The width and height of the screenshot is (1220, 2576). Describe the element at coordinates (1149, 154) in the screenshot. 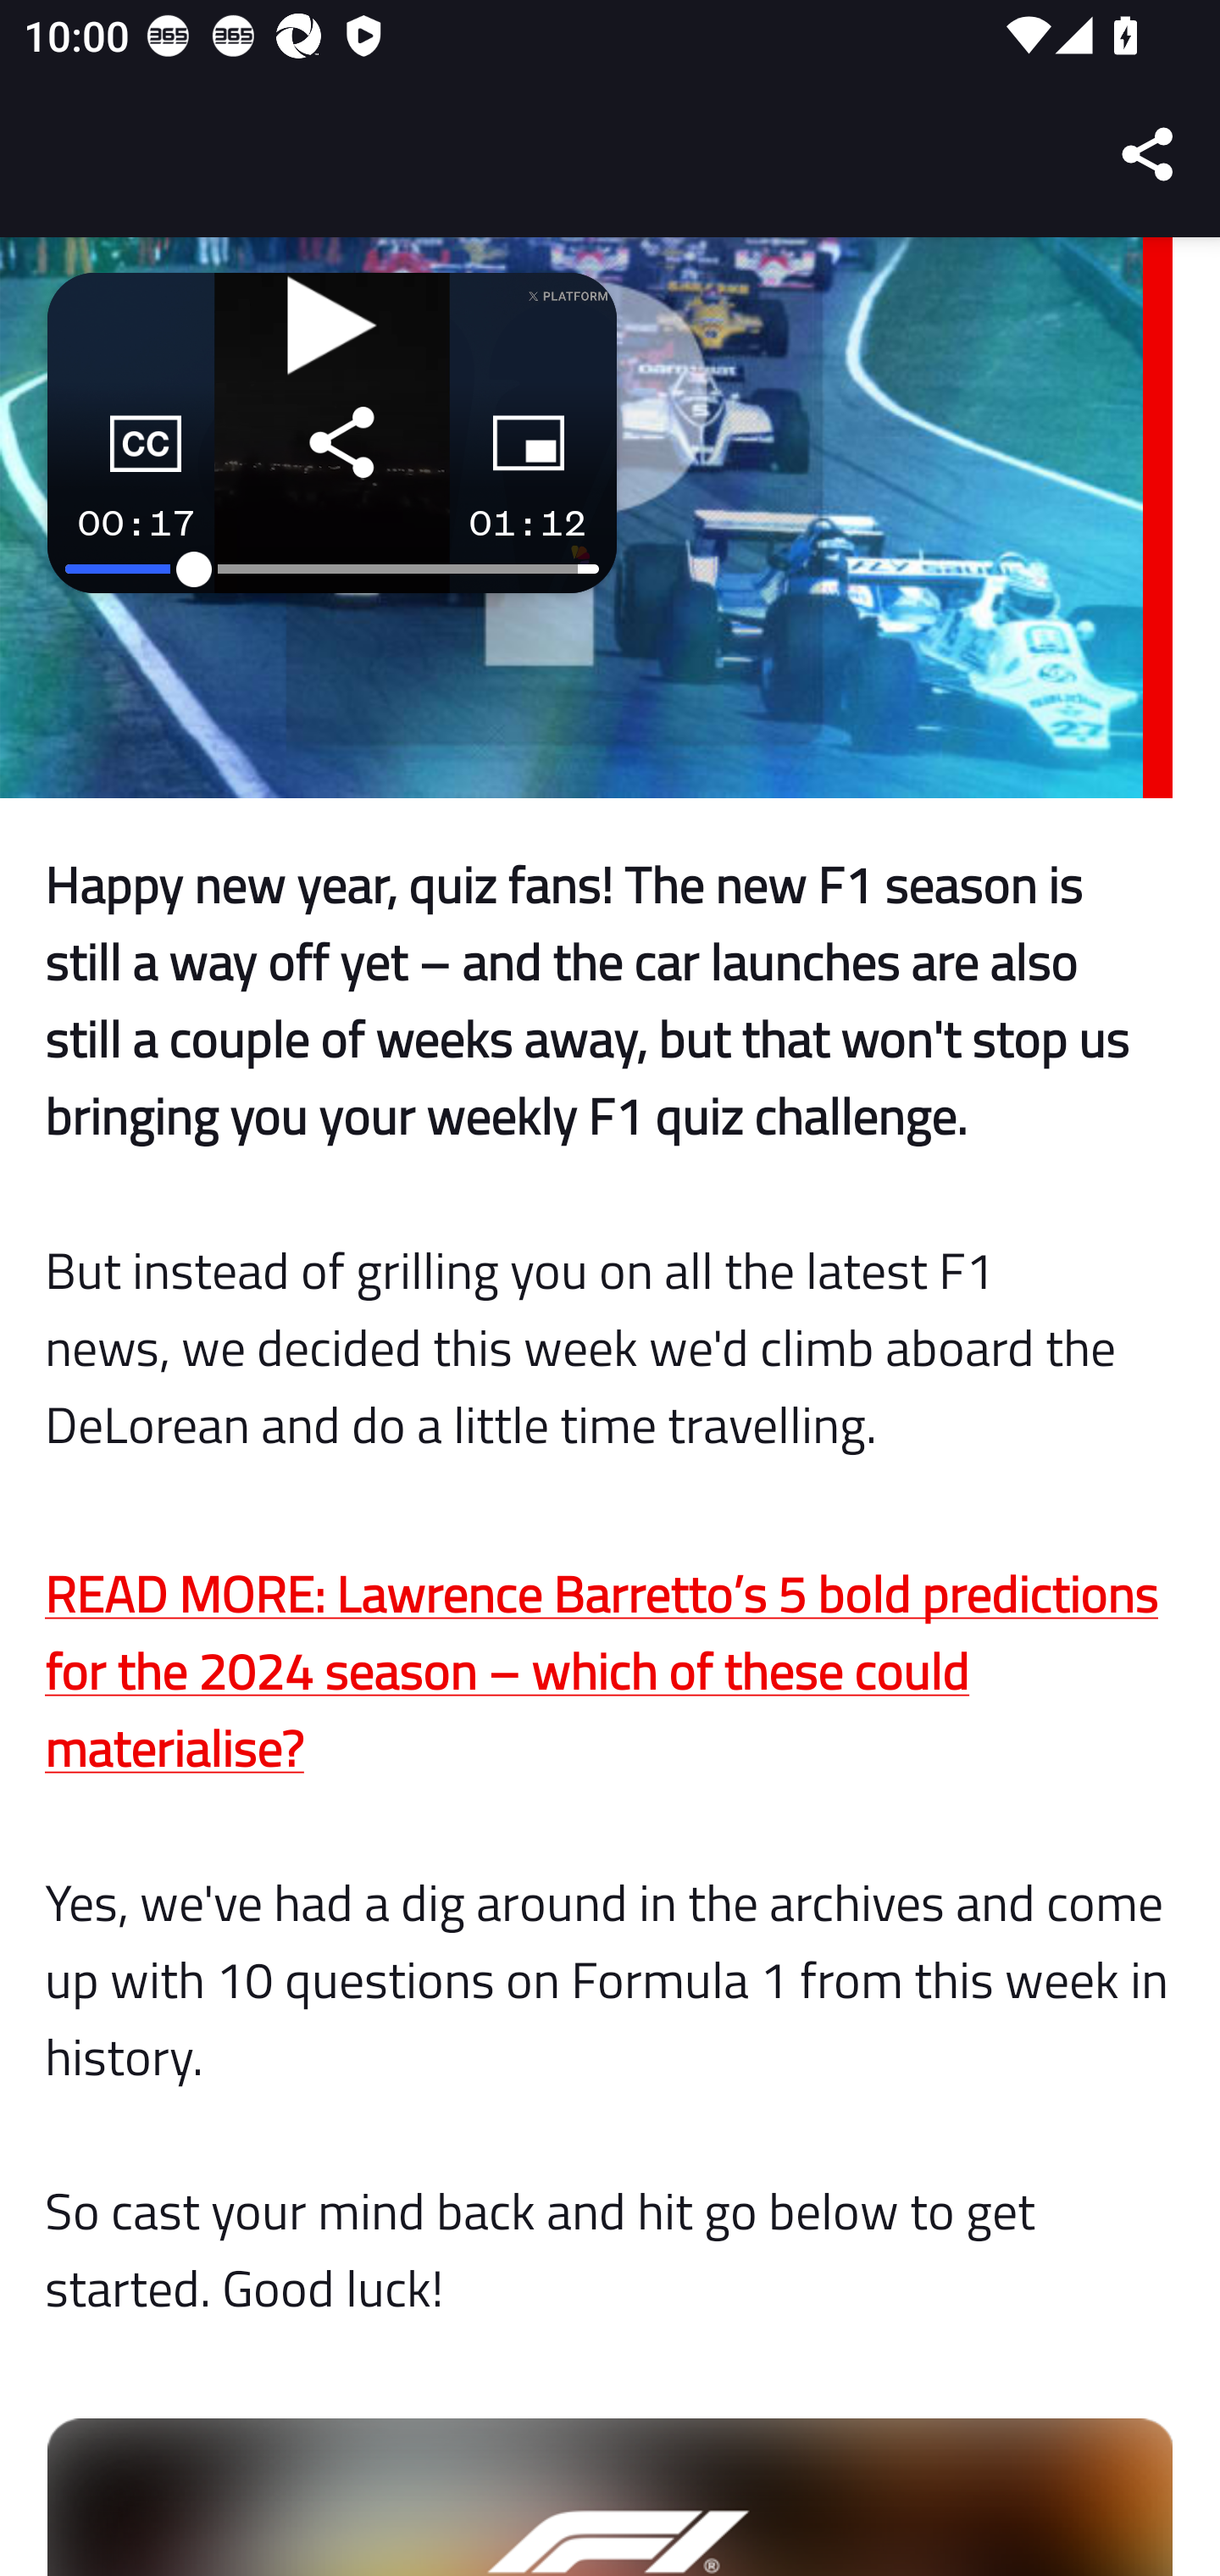

I see `Share` at that location.